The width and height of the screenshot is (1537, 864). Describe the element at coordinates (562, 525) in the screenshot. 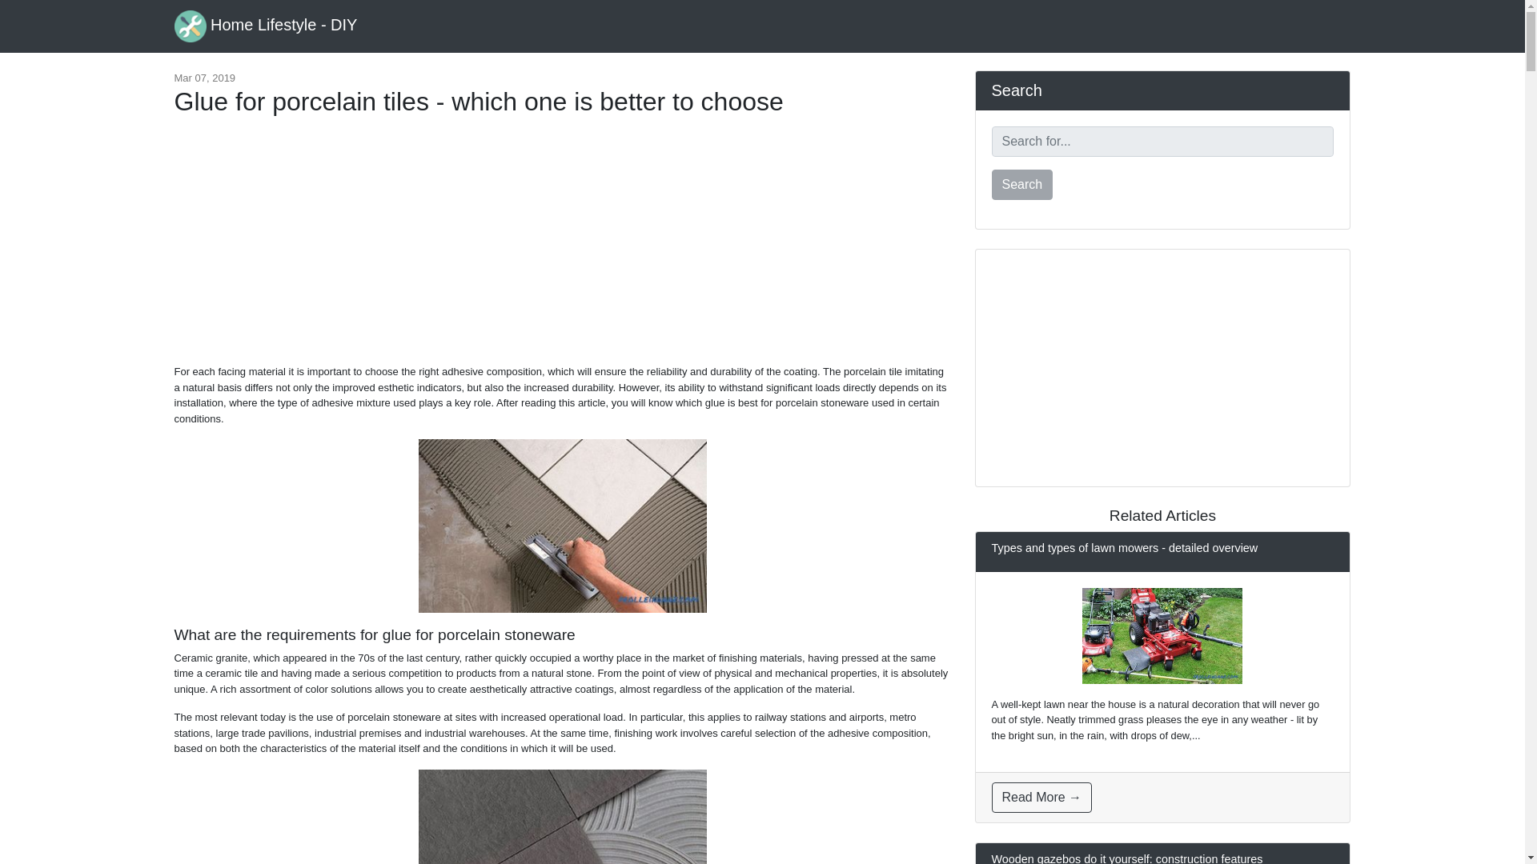

I see `Glue for porcelain tiles - which one is better to choose` at that location.